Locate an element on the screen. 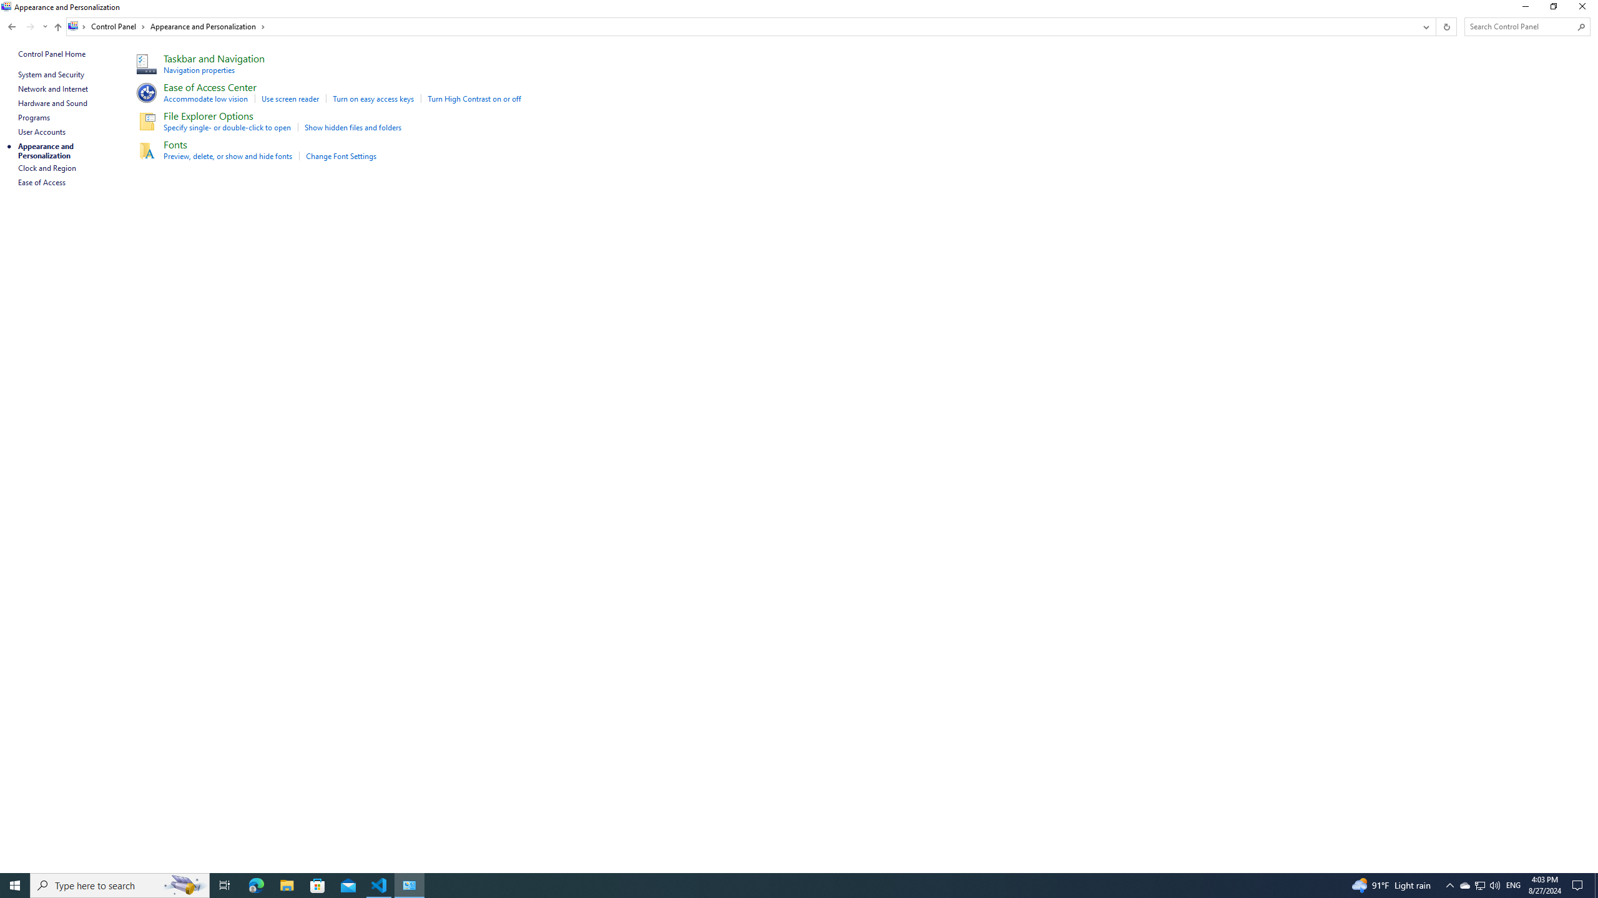  System is located at coordinates (7, 6).